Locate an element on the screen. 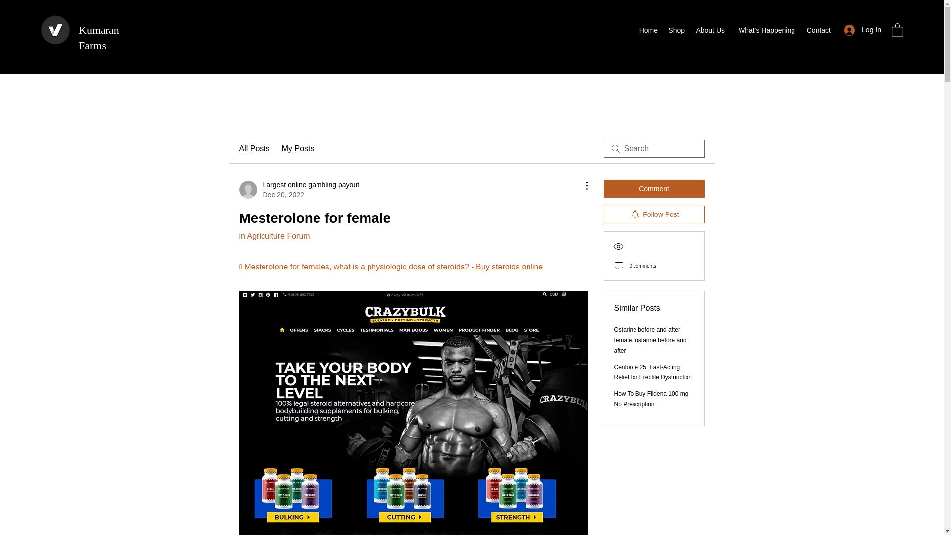 This screenshot has height=535, width=951. My Posts is located at coordinates (298, 149).